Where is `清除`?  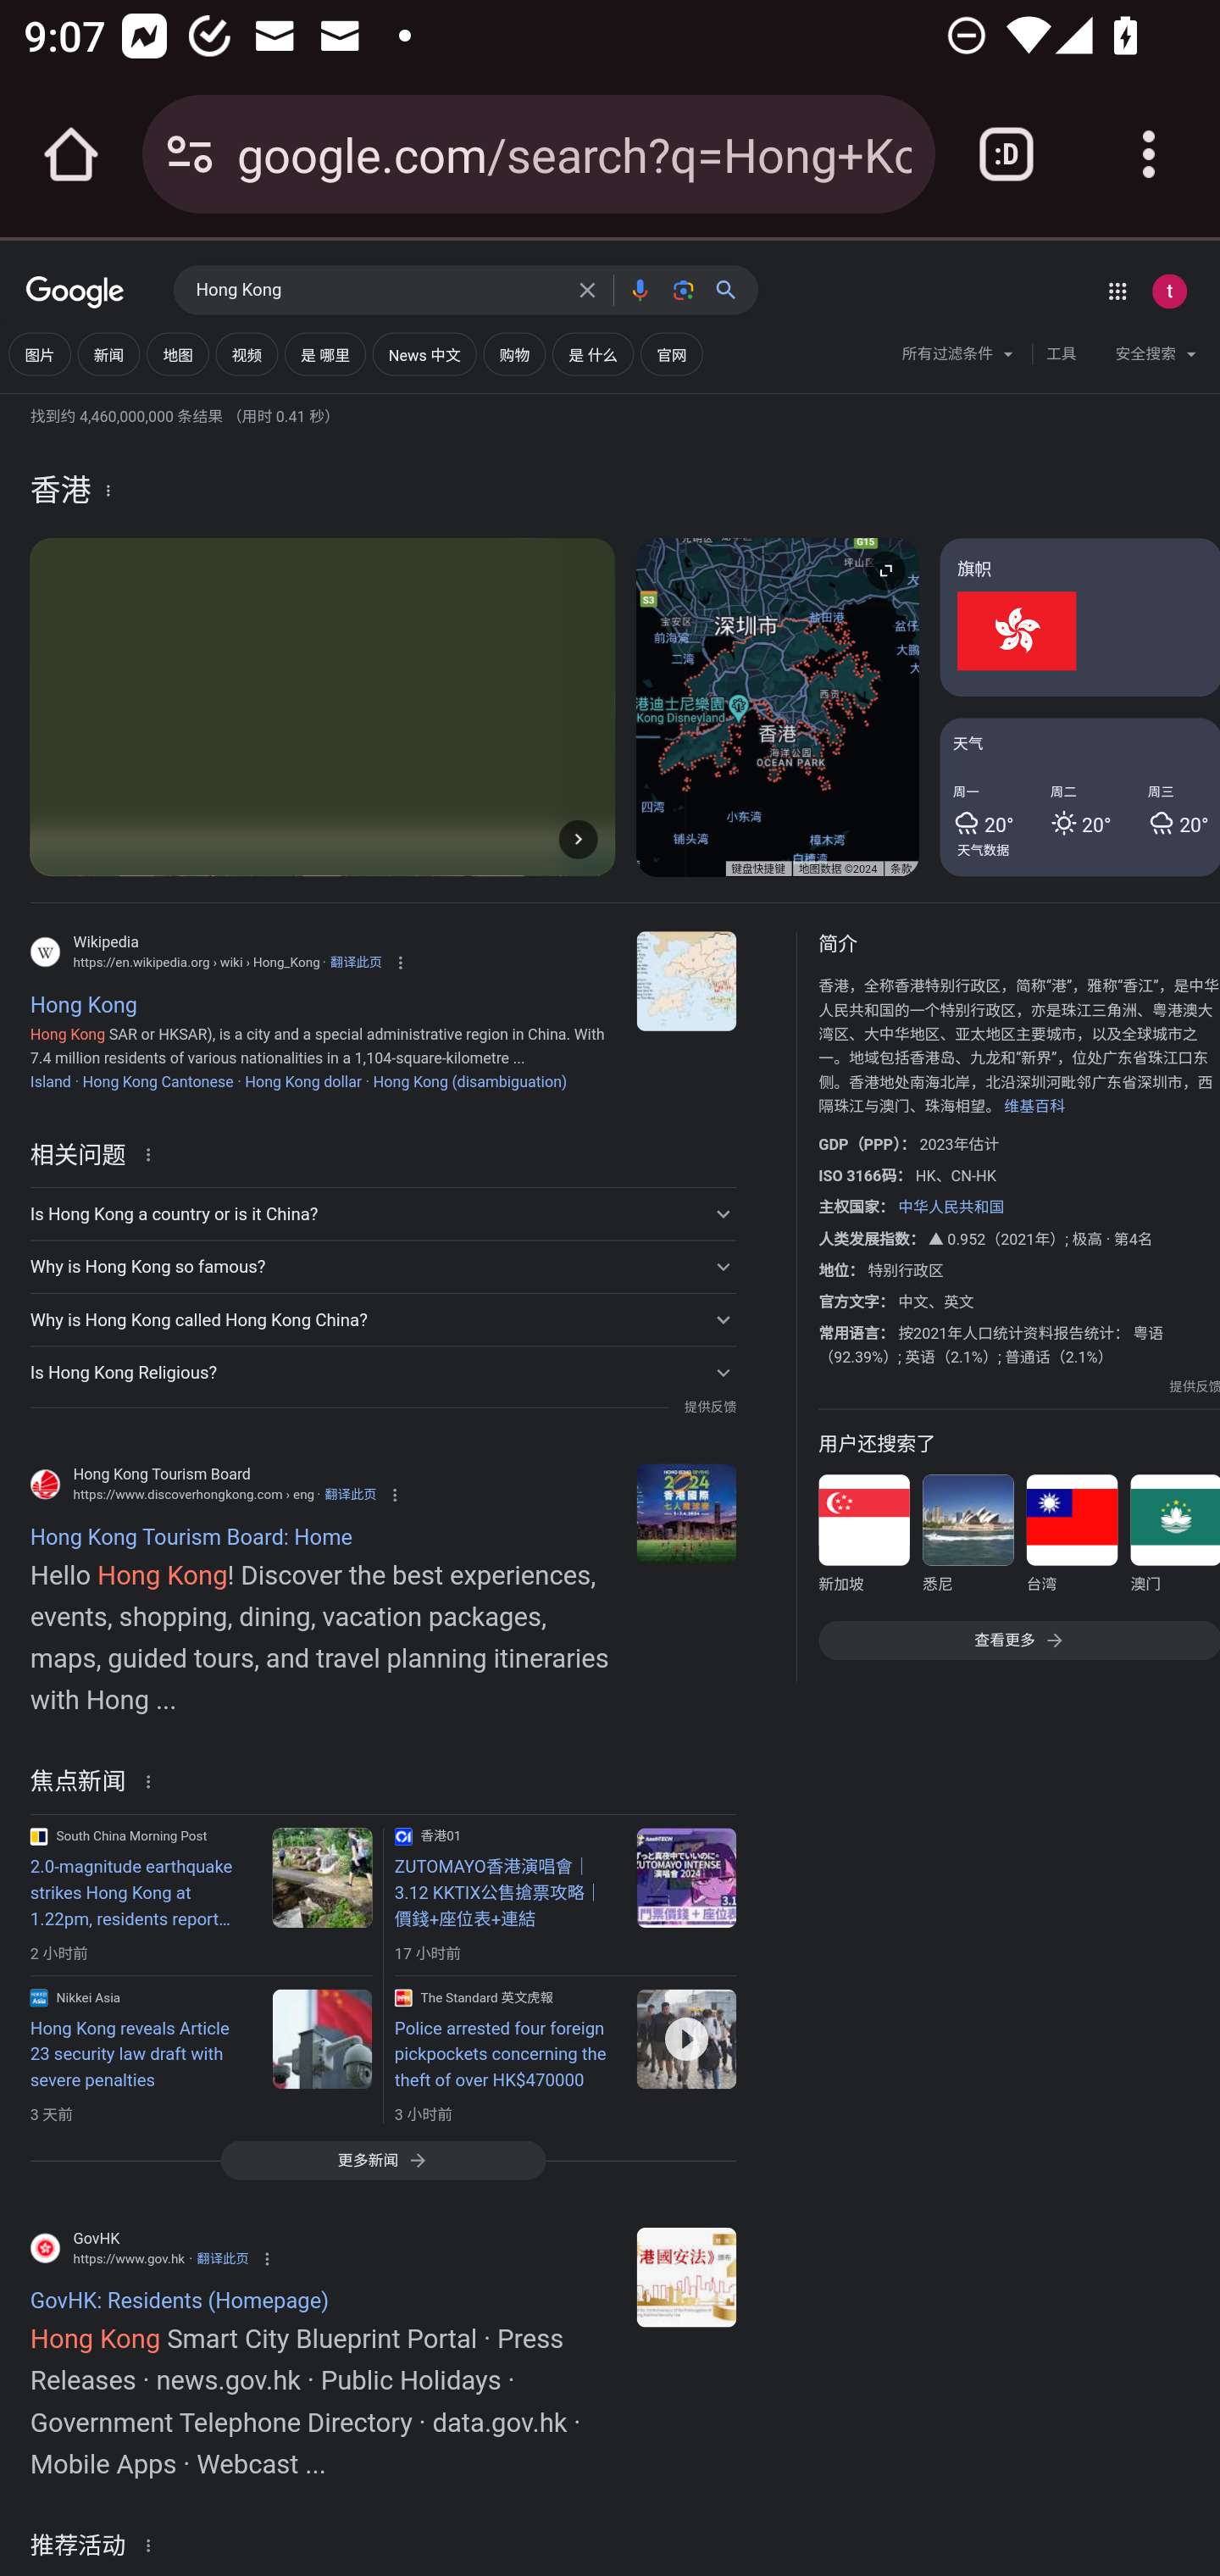 清除 is located at coordinates (587, 290).